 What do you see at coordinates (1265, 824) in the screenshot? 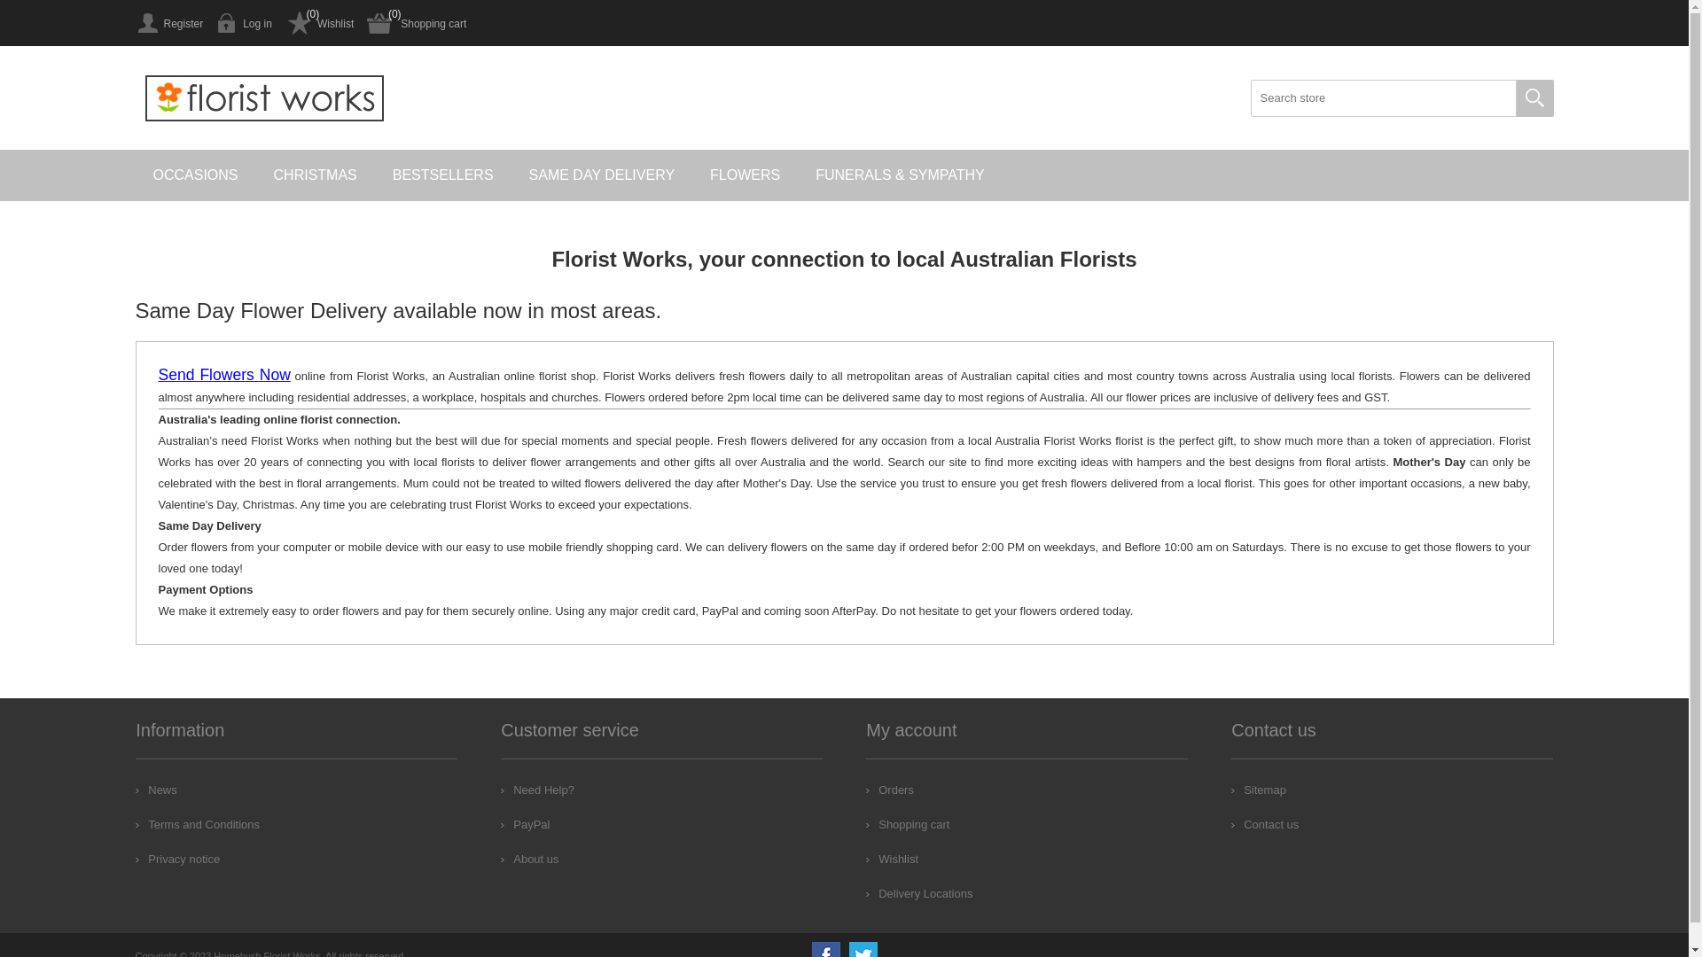
I see `Contact us` at bounding box center [1265, 824].